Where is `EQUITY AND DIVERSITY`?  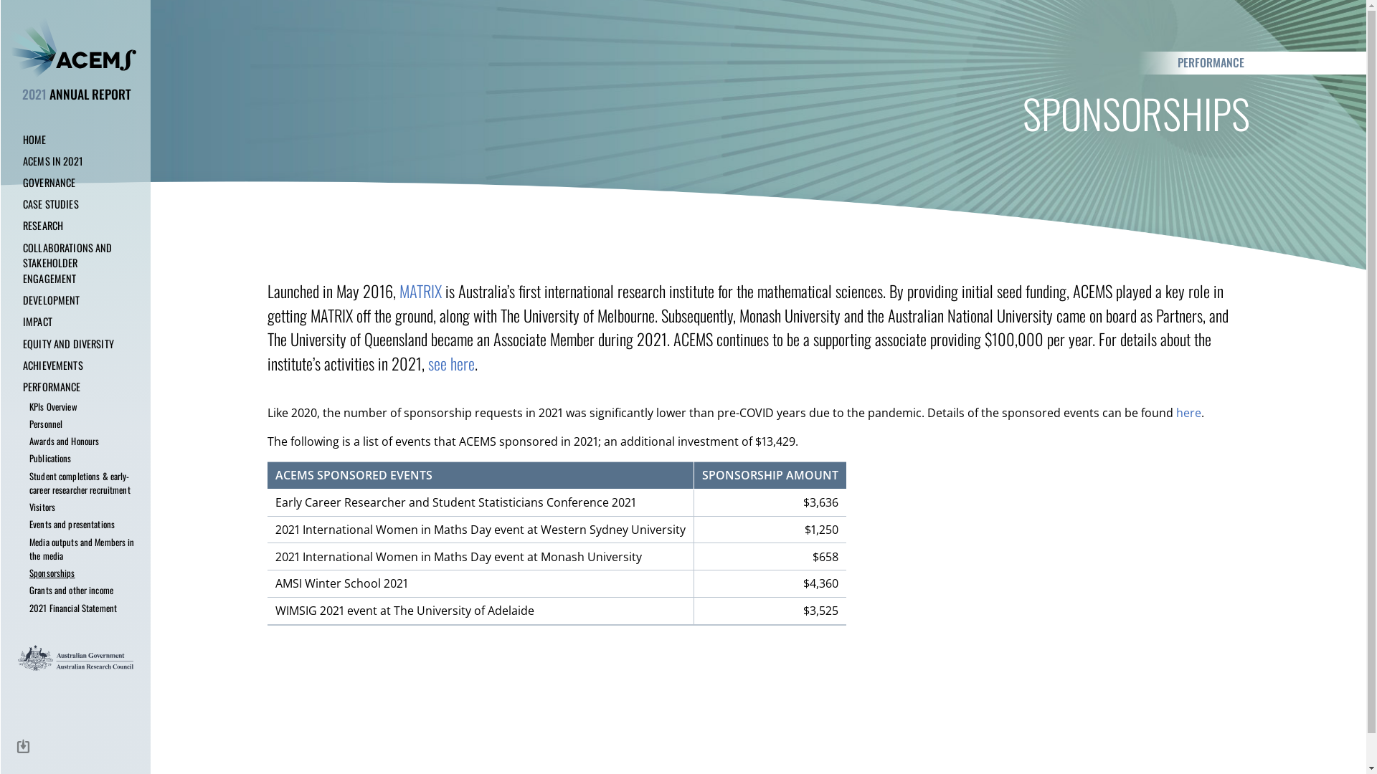
EQUITY AND DIVERSITY is located at coordinates (76, 343).